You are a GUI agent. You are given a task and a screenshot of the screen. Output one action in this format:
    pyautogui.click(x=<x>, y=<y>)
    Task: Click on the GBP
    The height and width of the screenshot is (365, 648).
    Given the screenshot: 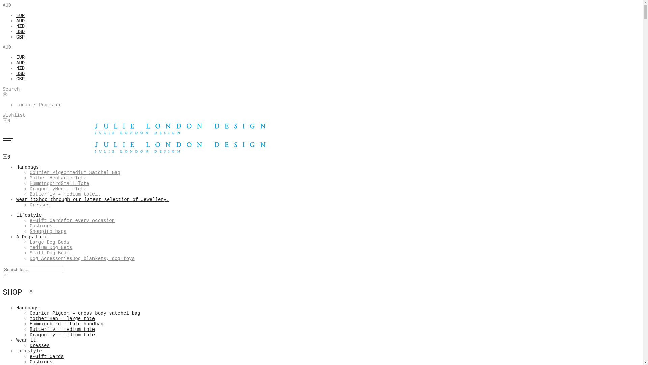 What is the action you would take?
    pyautogui.click(x=20, y=37)
    